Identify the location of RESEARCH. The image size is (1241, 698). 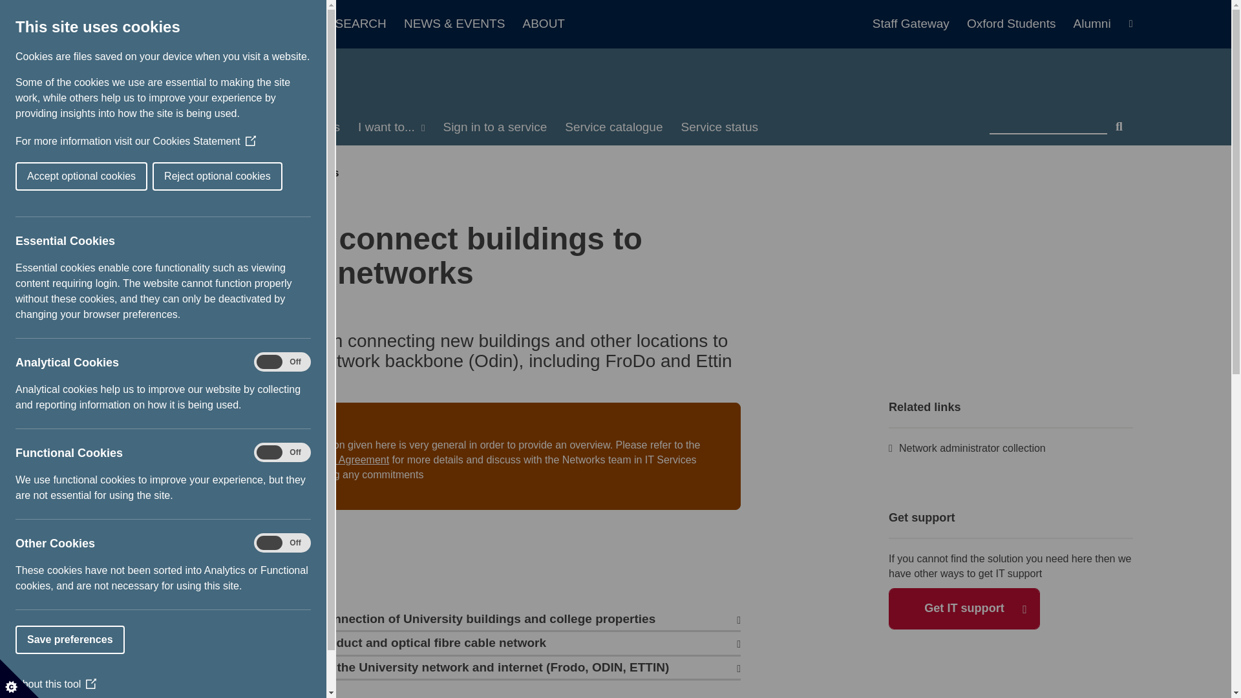
(358, 24).